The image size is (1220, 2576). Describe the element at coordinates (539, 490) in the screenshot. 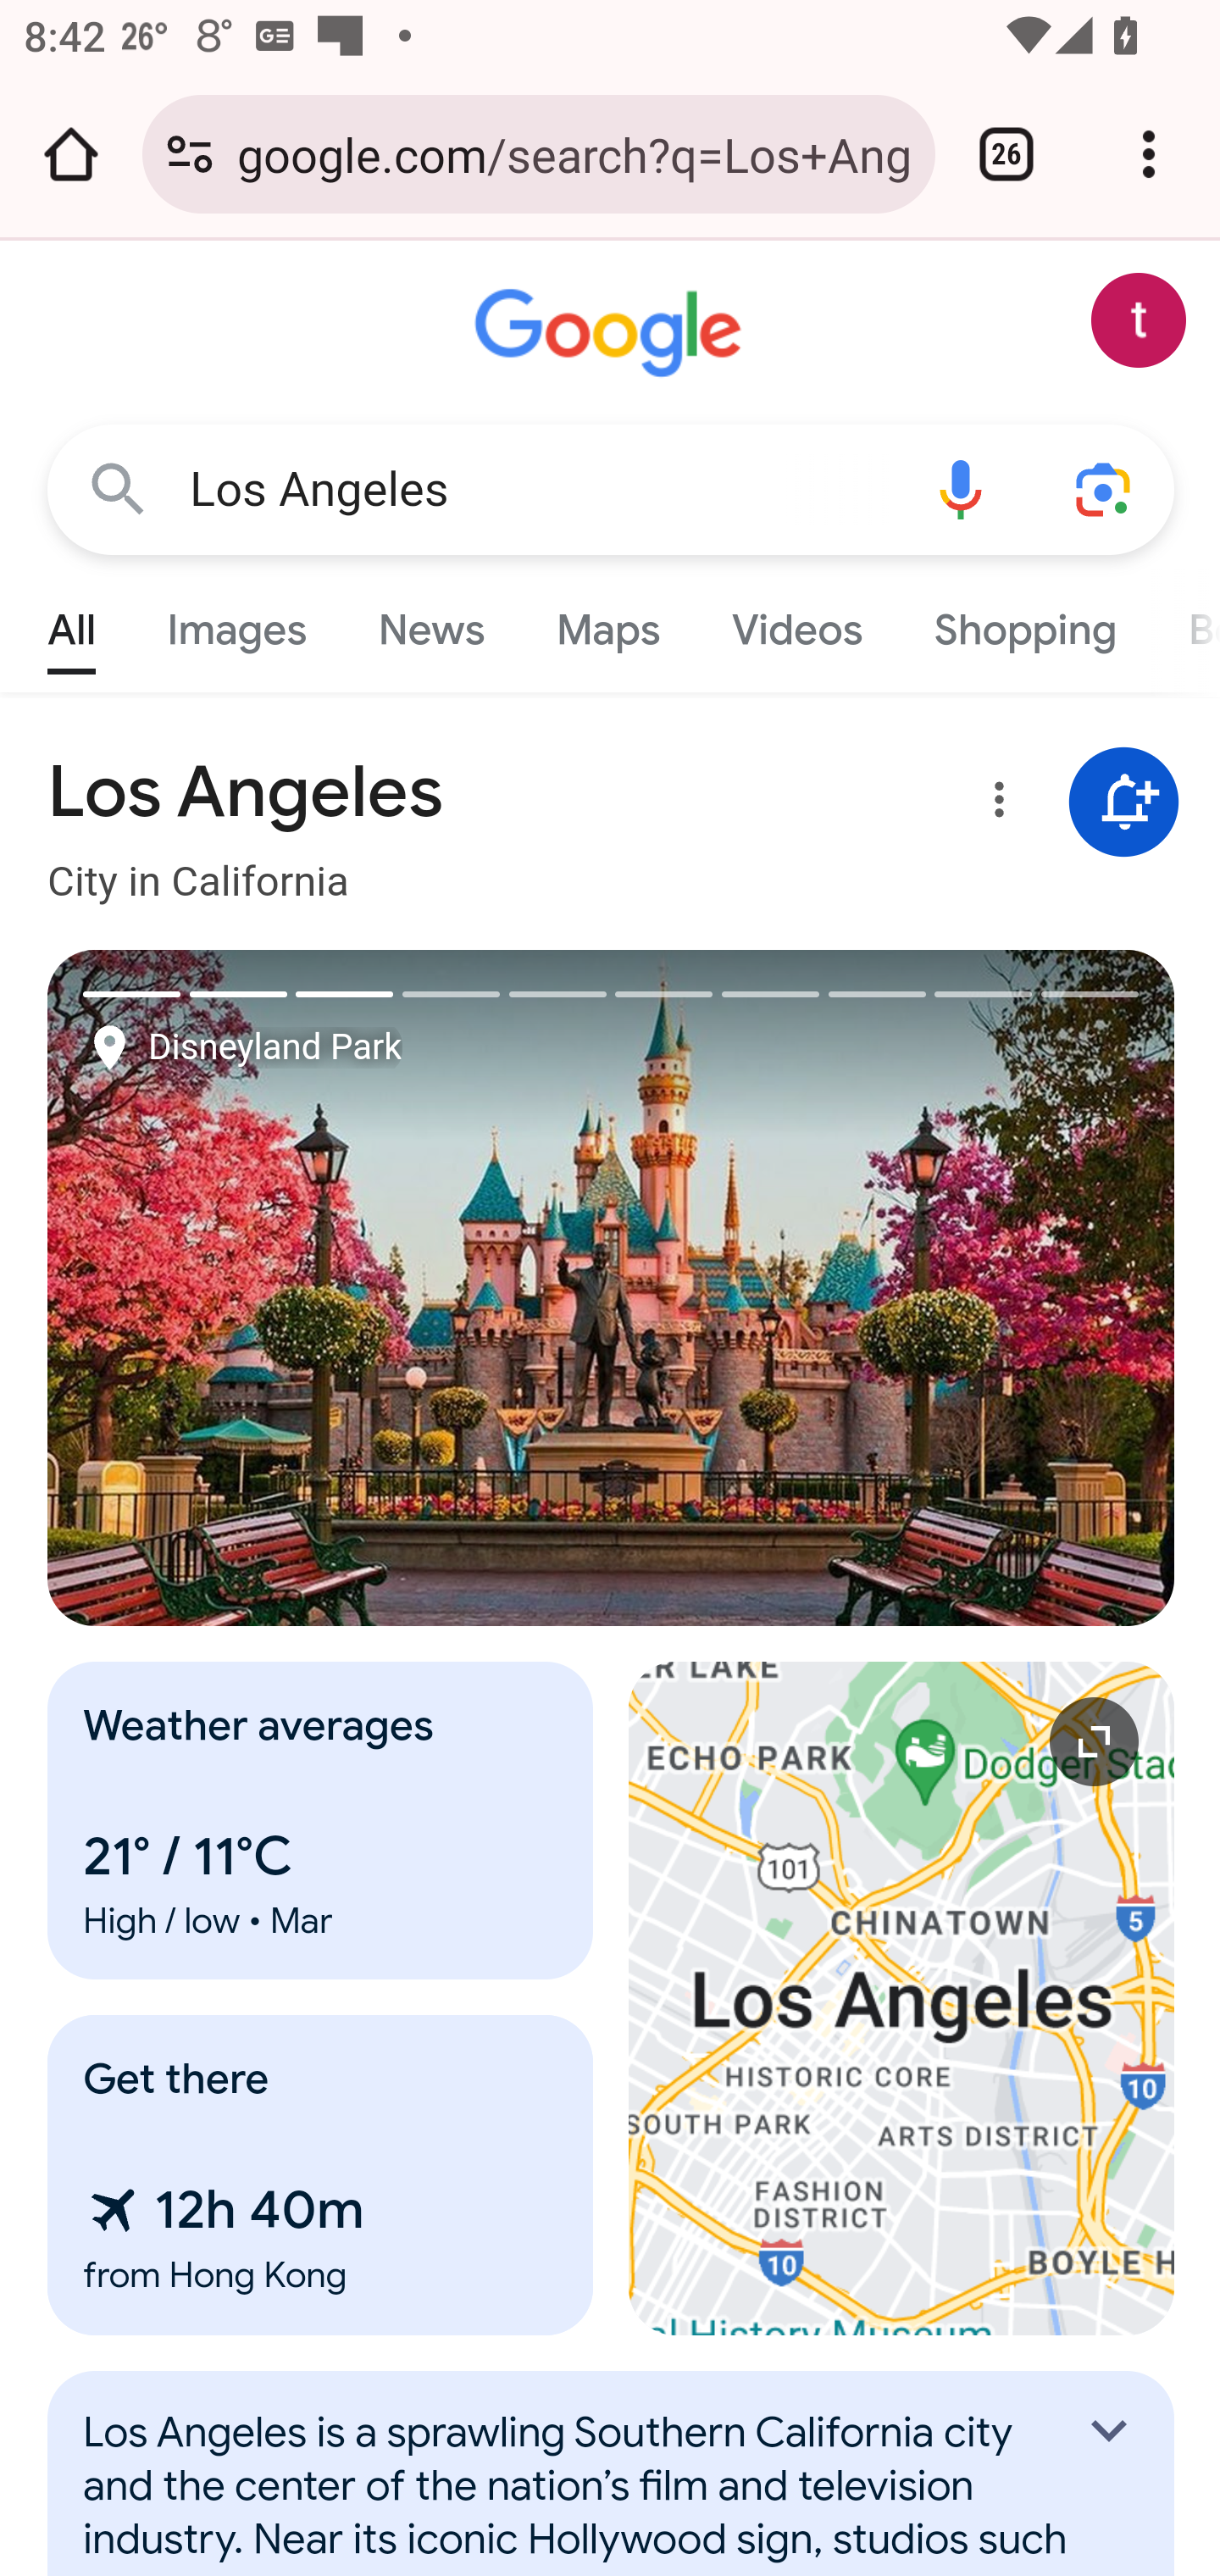

I see `Los Angeles` at that location.